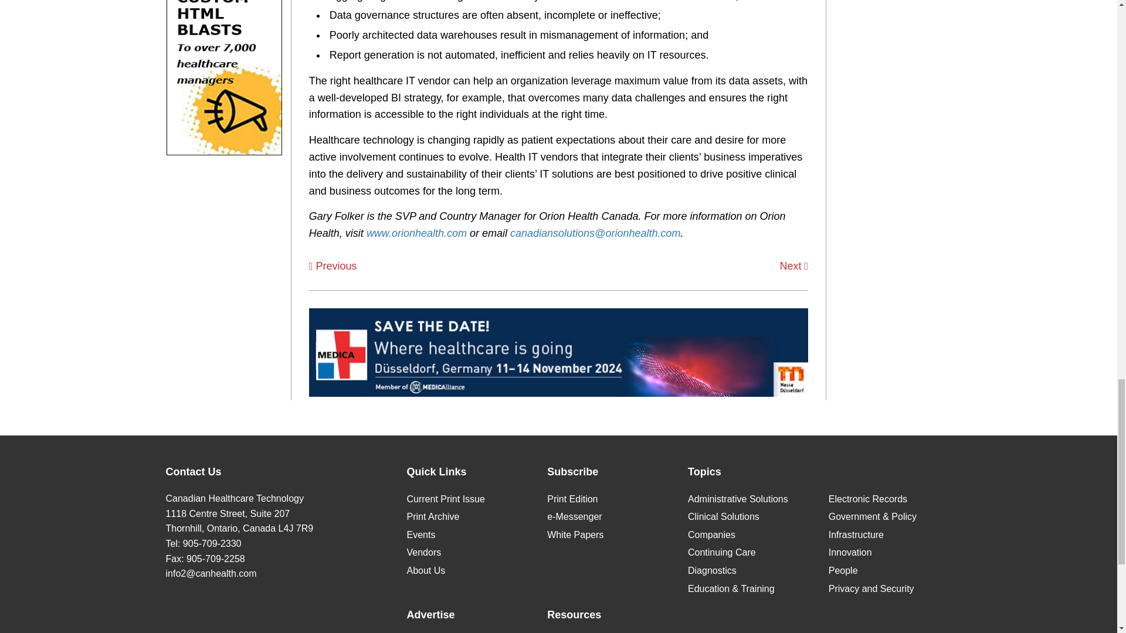  I want to click on Next, so click(794, 266).